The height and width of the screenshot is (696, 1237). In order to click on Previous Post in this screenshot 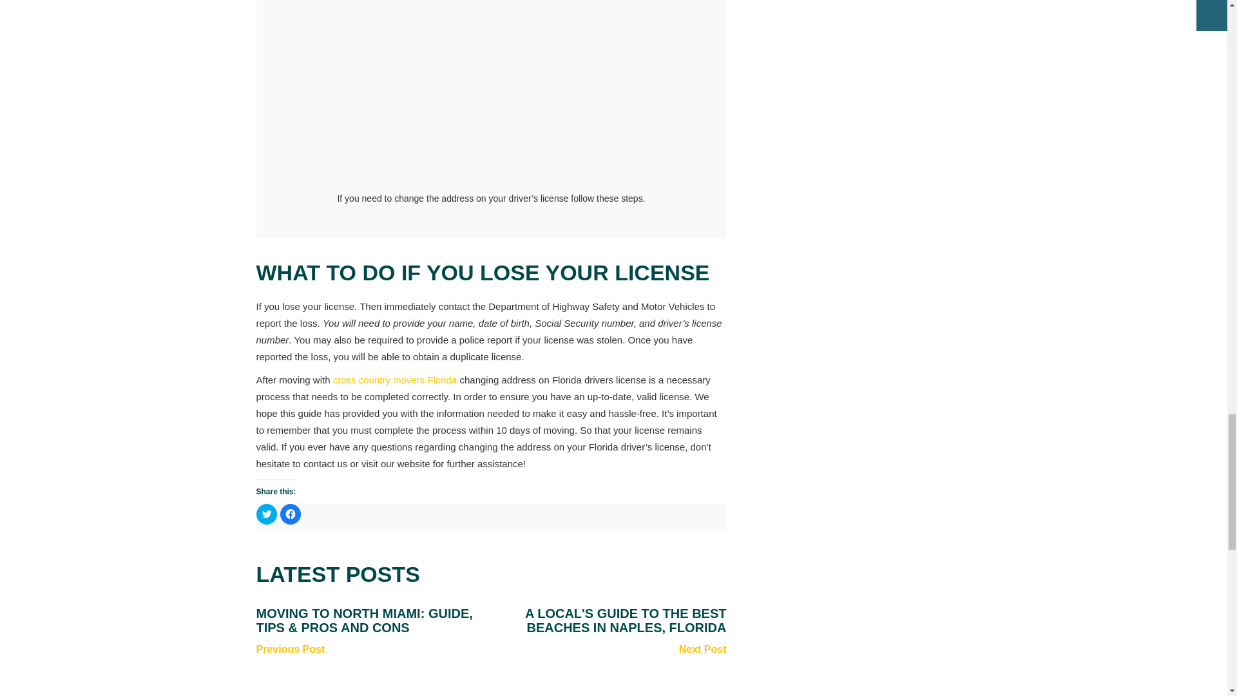, I will do `click(290, 650)`.